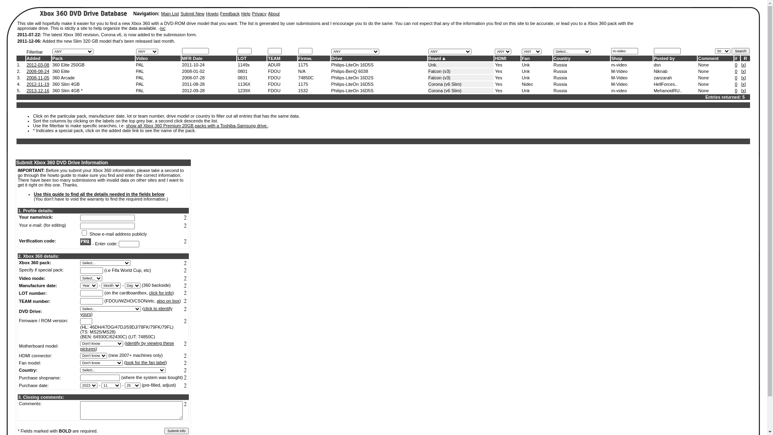 The height and width of the screenshot is (435, 773). Describe the element at coordinates (661, 71) in the screenshot. I see `Niknab` at that location.